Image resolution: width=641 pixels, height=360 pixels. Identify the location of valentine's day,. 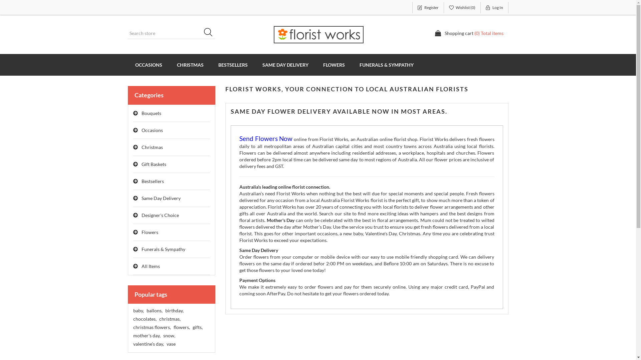
(148, 344).